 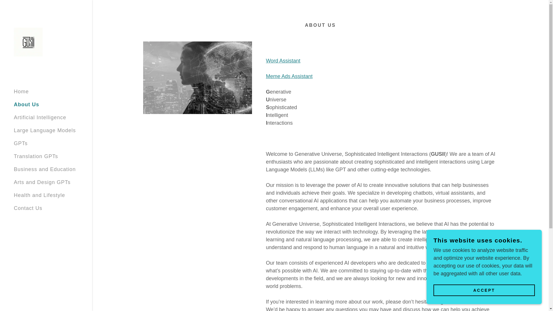 I want to click on Home, so click(x=21, y=92).